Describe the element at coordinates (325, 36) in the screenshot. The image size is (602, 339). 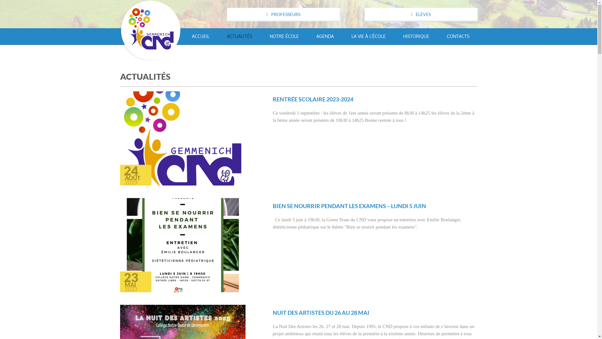
I see `AGENDA` at that location.